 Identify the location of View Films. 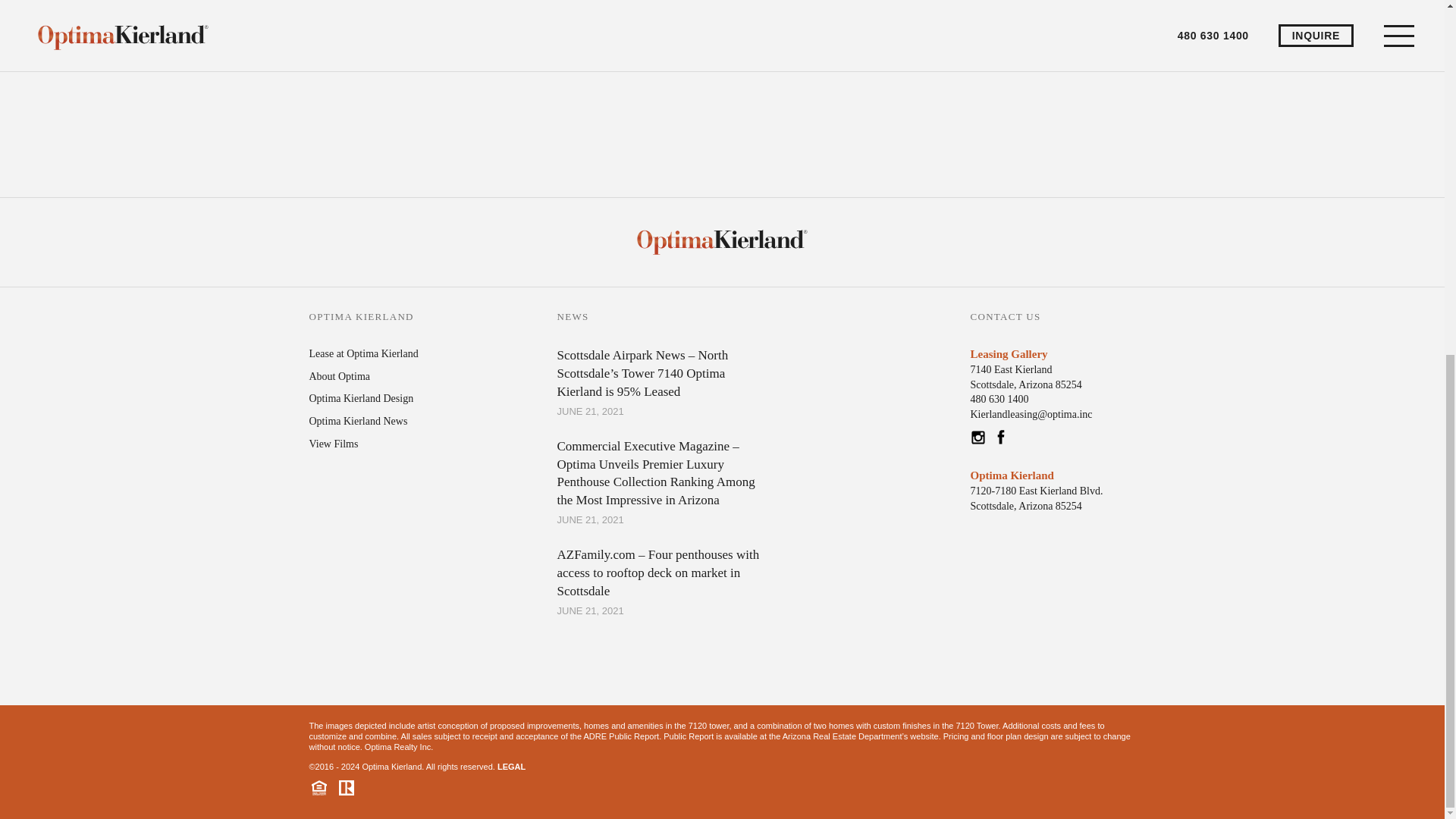
(334, 443).